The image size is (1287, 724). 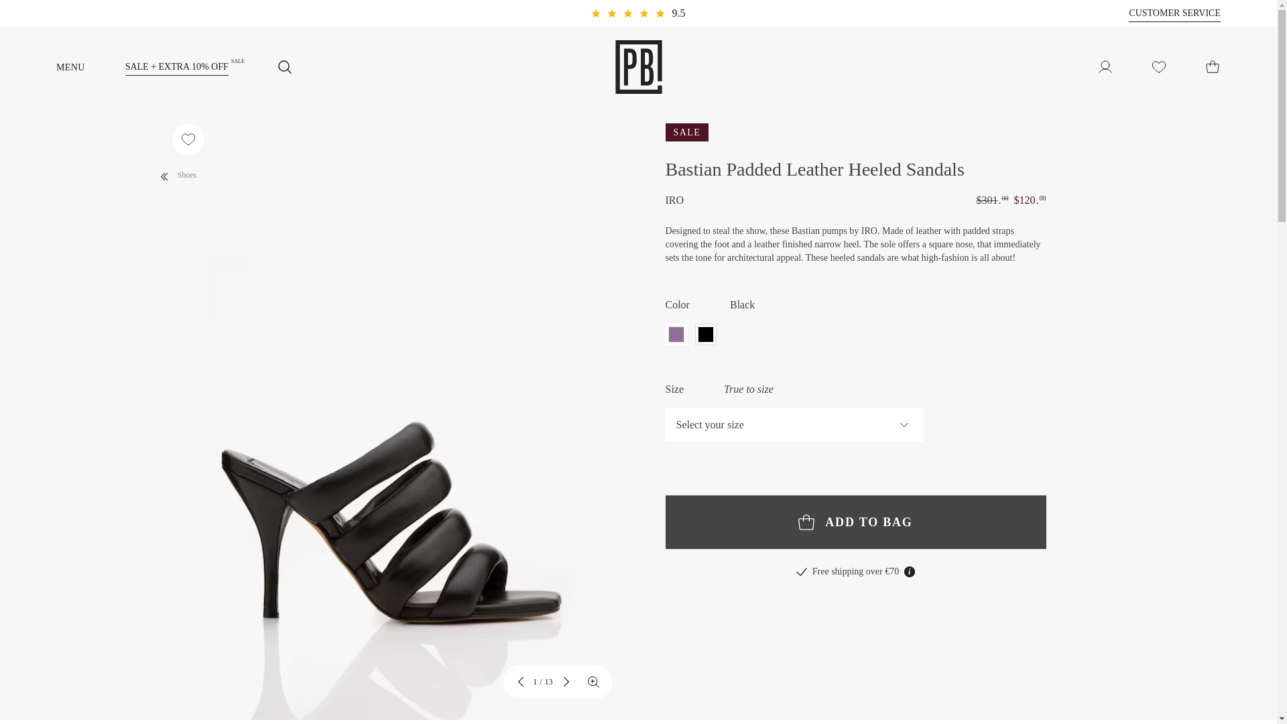 I want to click on CUSTOMER SERVICE, so click(x=1174, y=13).